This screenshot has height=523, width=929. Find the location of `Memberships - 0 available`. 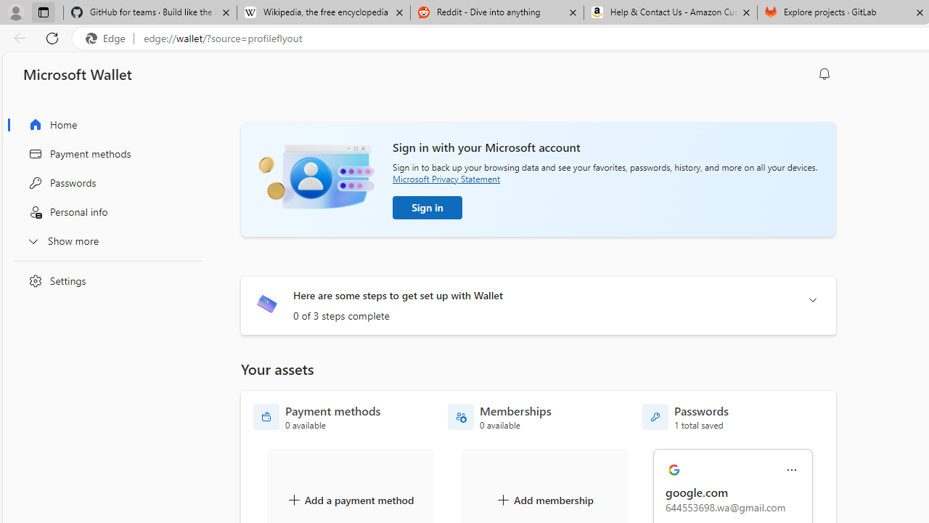

Memberships - 0 available is located at coordinates (499, 417).